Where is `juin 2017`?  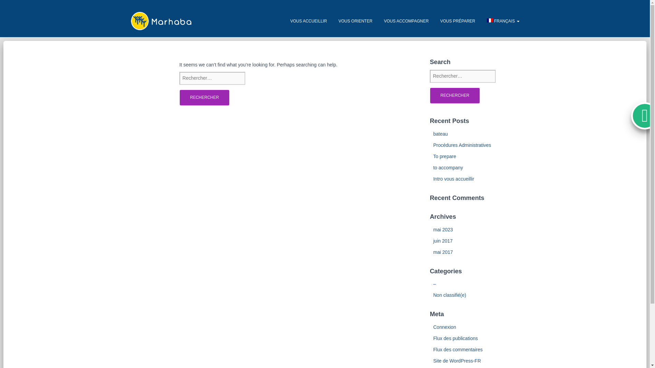 juin 2017 is located at coordinates (443, 241).